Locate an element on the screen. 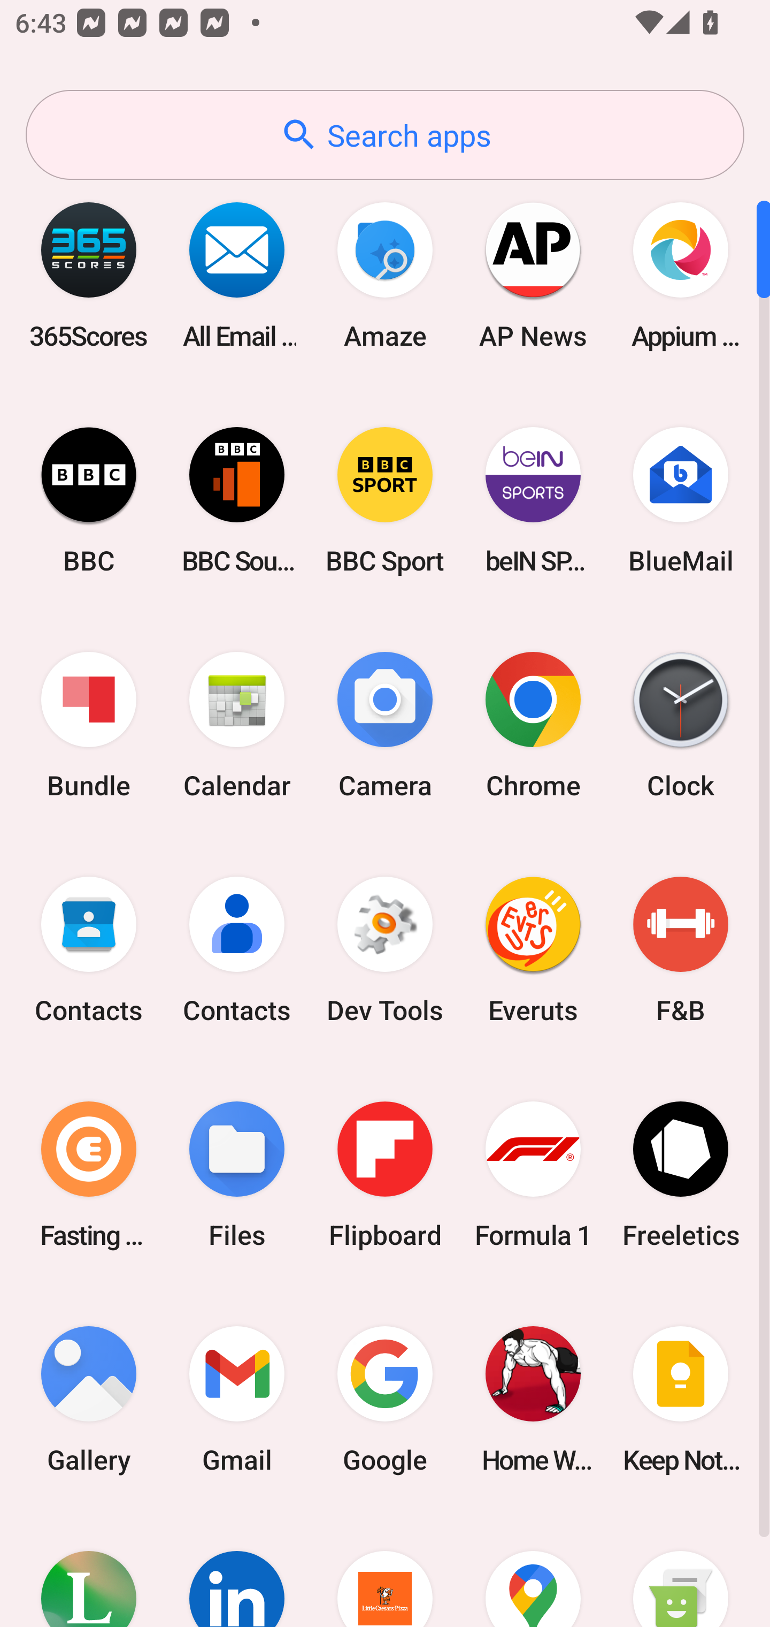  Chrome is located at coordinates (533, 726).